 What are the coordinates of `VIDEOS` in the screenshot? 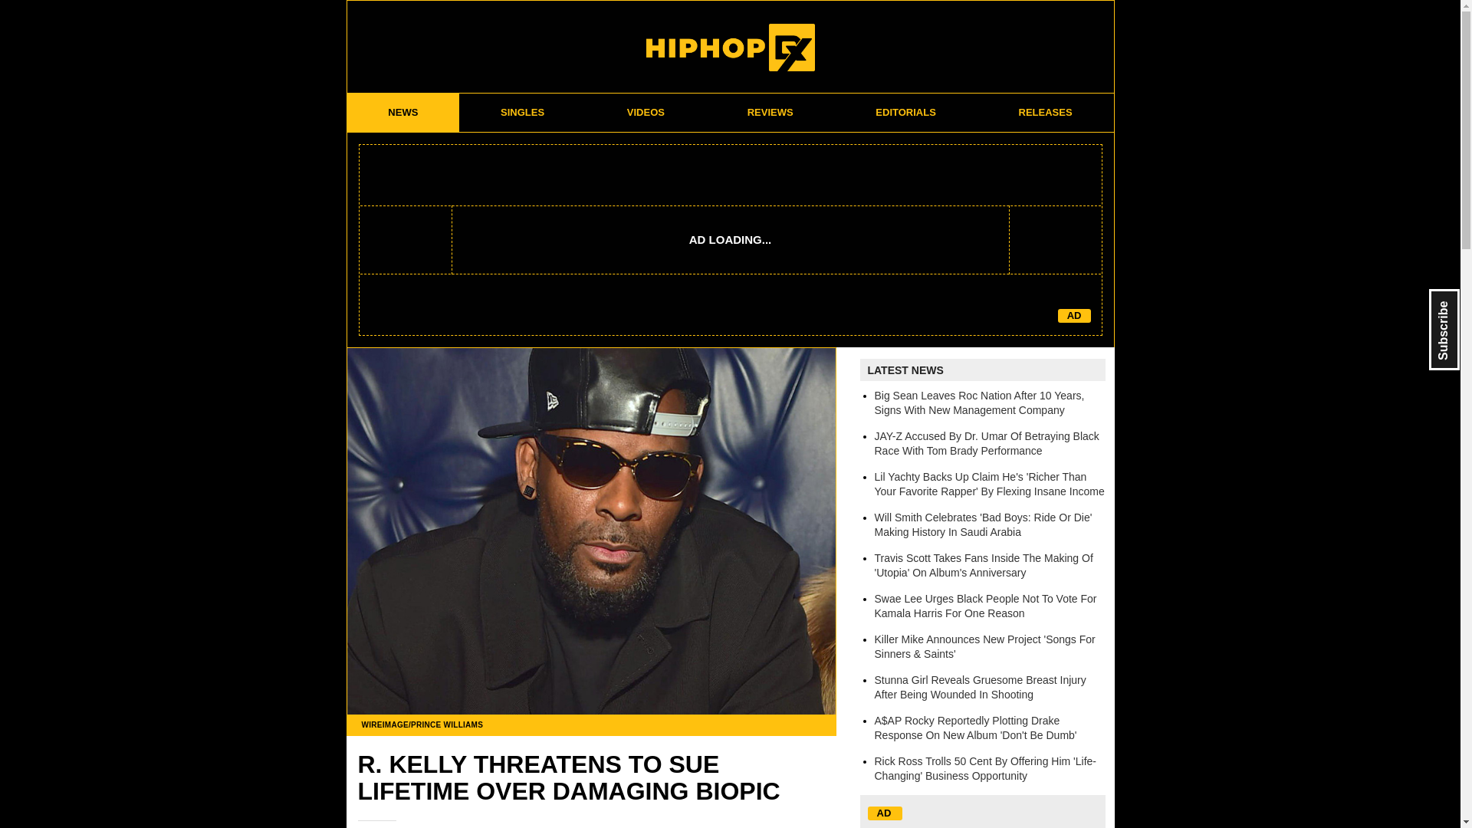 It's located at (646, 112).